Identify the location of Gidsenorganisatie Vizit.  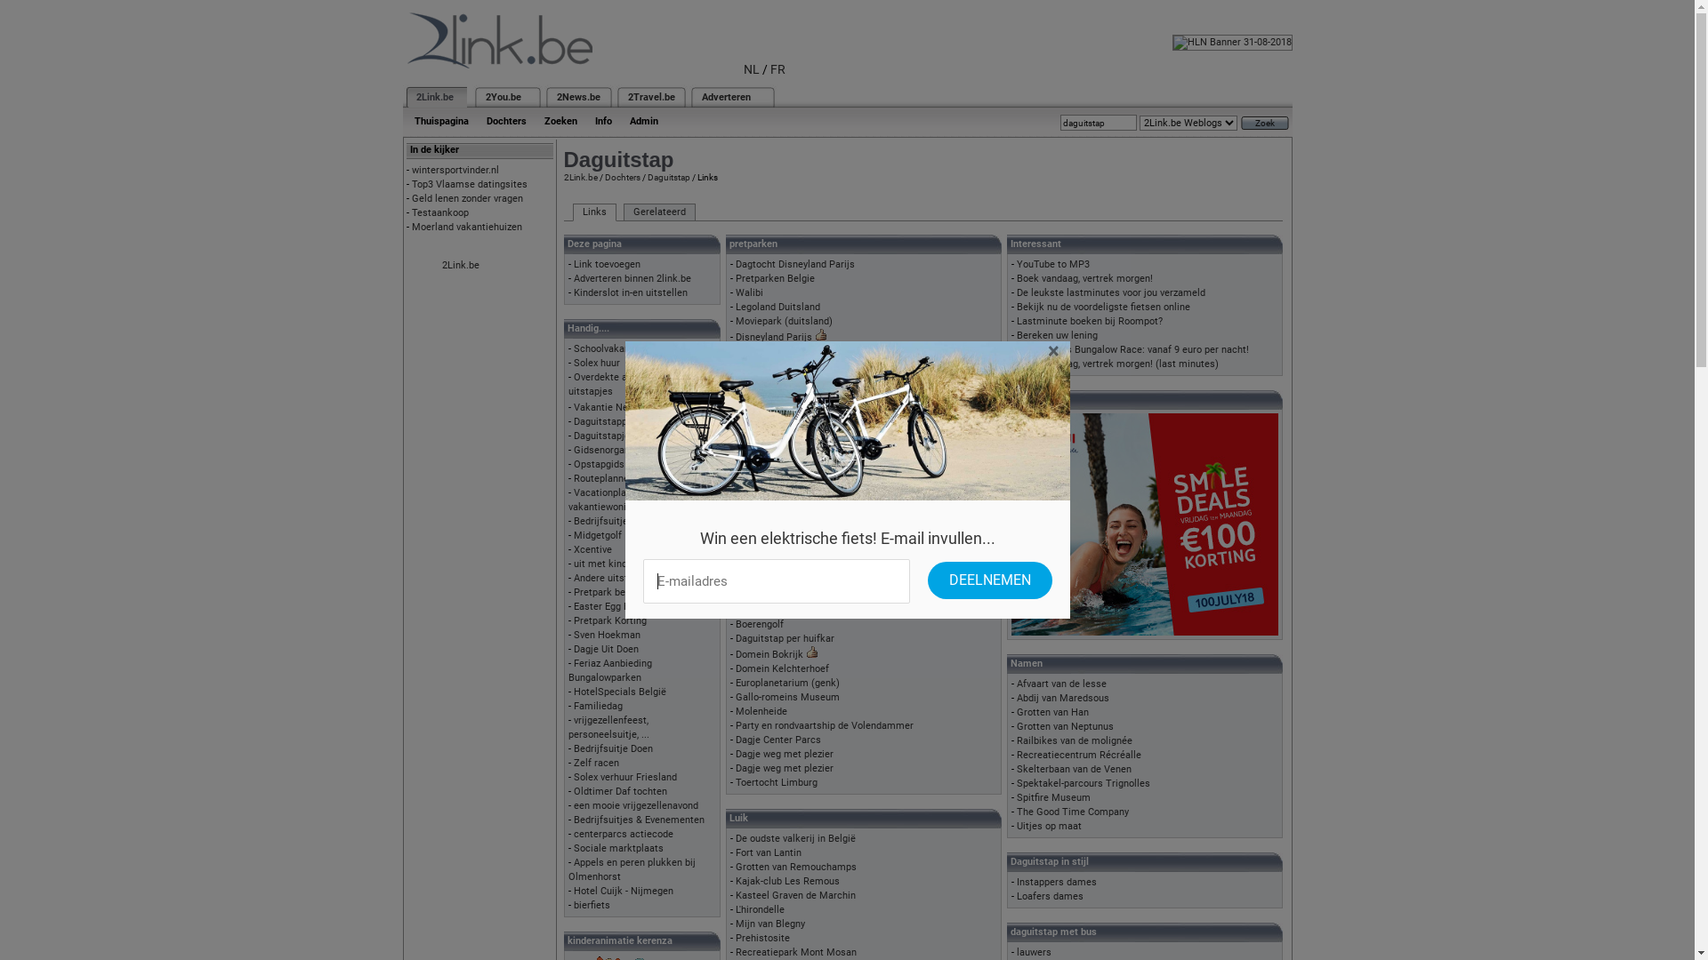
(624, 450).